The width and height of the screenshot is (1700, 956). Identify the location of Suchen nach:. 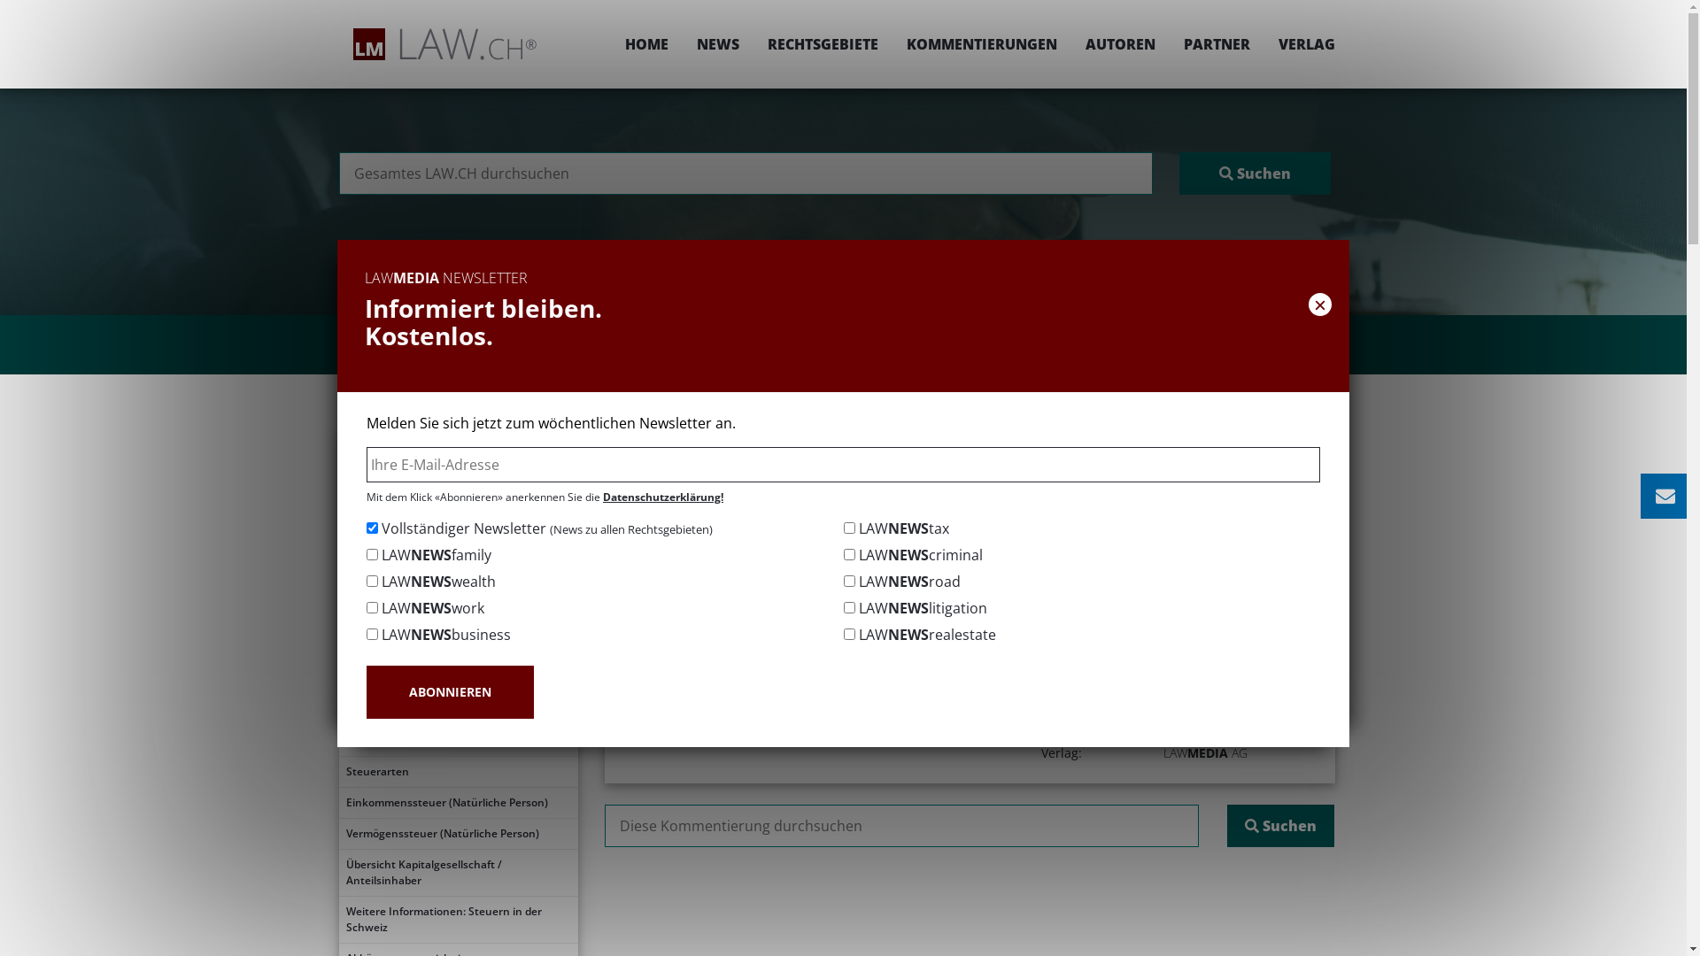
(746, 173).